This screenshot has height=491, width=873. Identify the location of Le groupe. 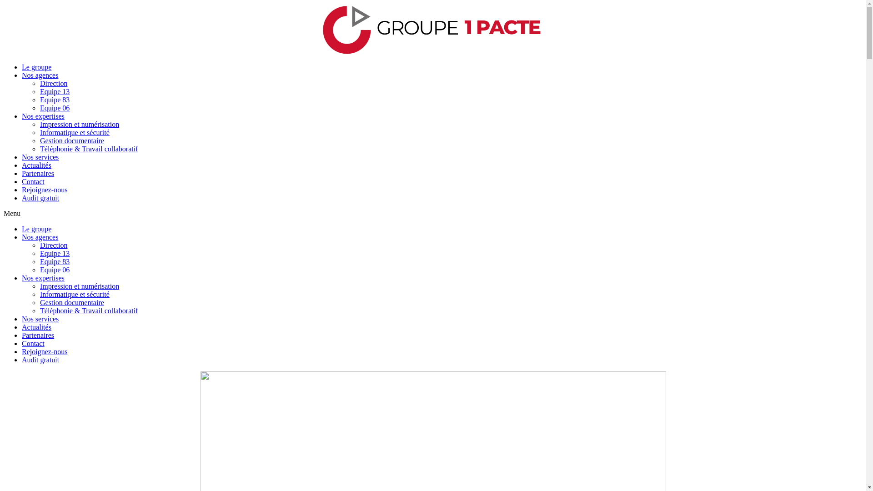
(36, 67).